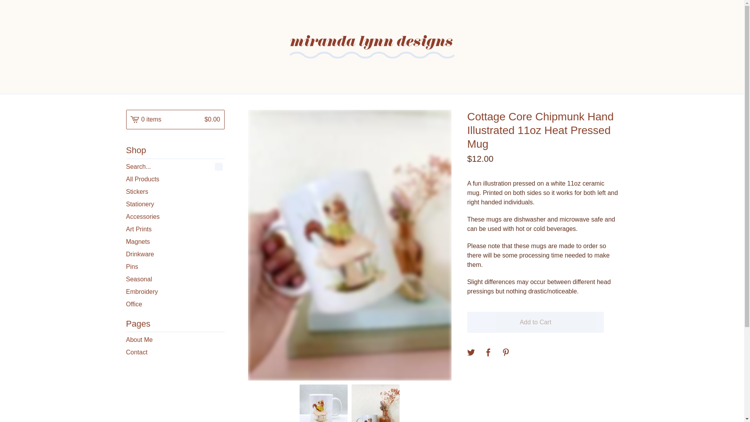  Describe the element at coordinates (175, 241) in the screenshot. I see `View Magnets` at that location.